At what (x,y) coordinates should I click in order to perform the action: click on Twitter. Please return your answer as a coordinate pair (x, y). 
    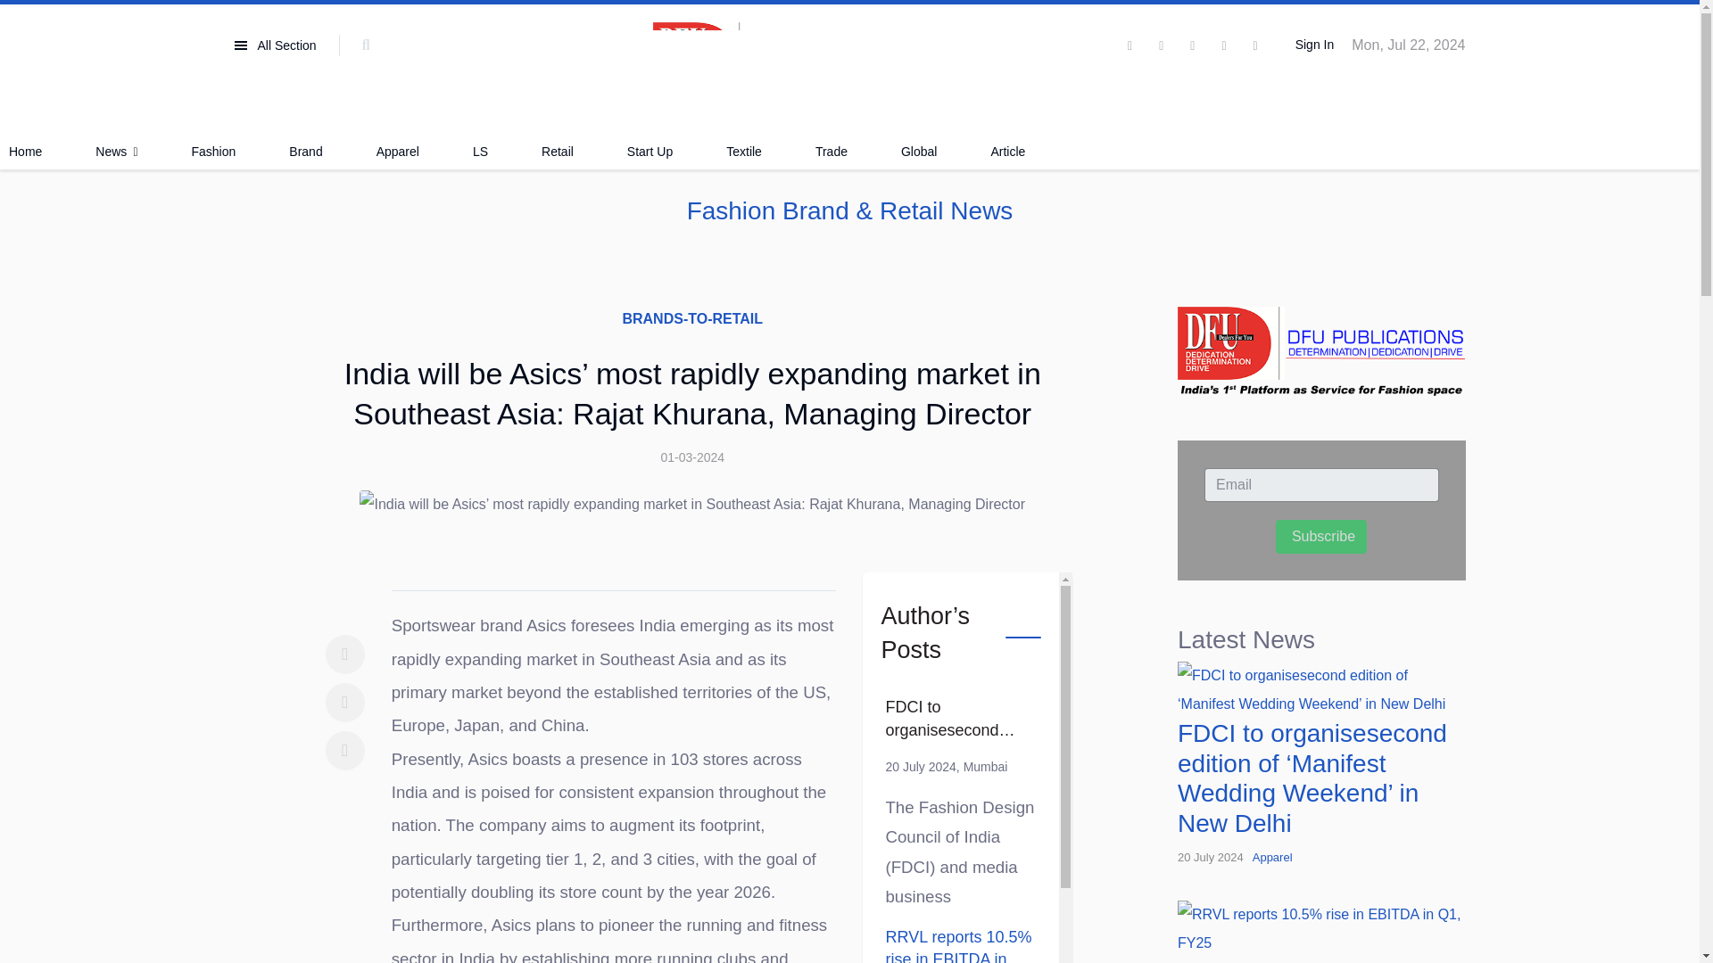
    Looking at the image, I should click on (344, 703).